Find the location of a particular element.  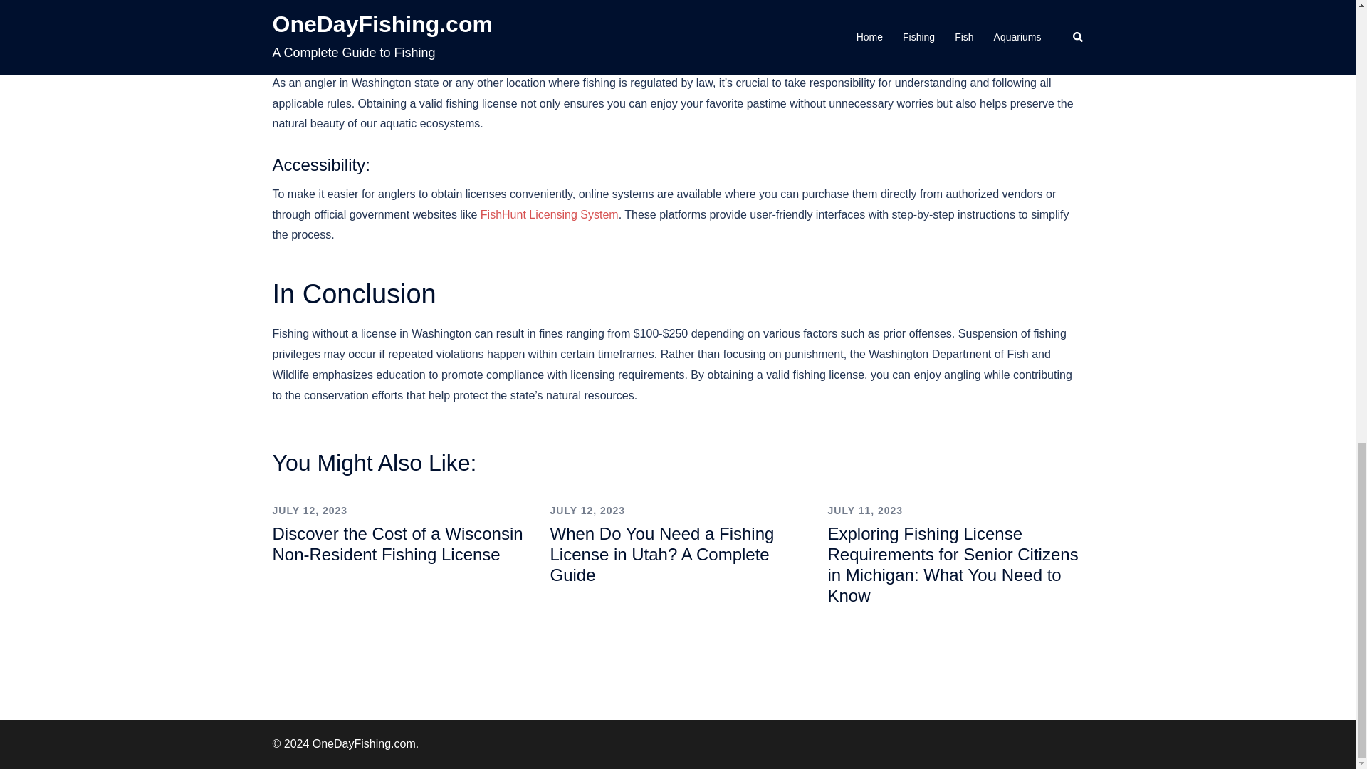

JULY 11, 2023 is located at coordinates (864, 510).